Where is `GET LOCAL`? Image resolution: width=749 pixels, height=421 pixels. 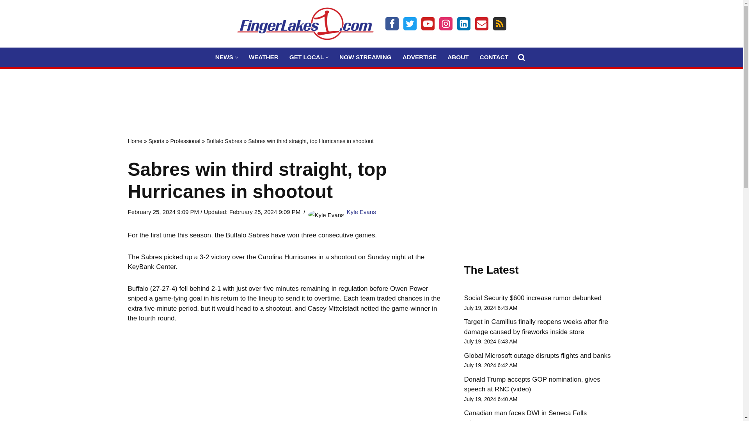
GET LOCAL is located at coordinates (306, 57).